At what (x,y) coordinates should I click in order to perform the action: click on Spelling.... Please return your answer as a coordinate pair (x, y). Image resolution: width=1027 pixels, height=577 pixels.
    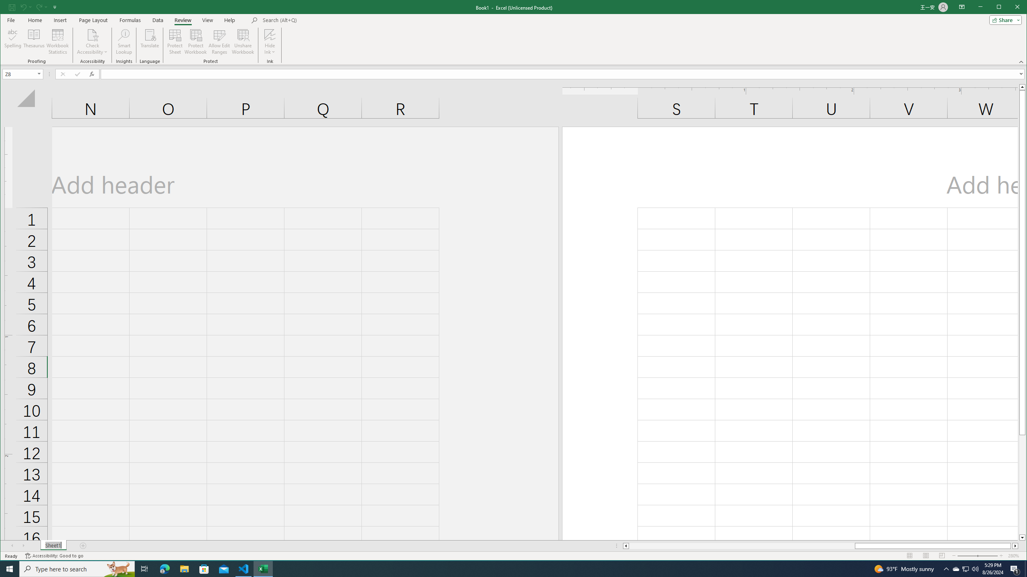
    Looking at the image, I should click on (13, 42).